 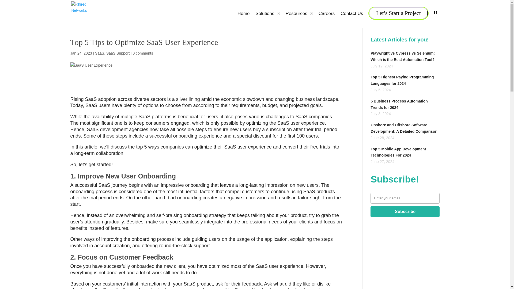 I want to click on Top 5 Highest Paying Programming Languages for 2024, so click(x=402, y=84).